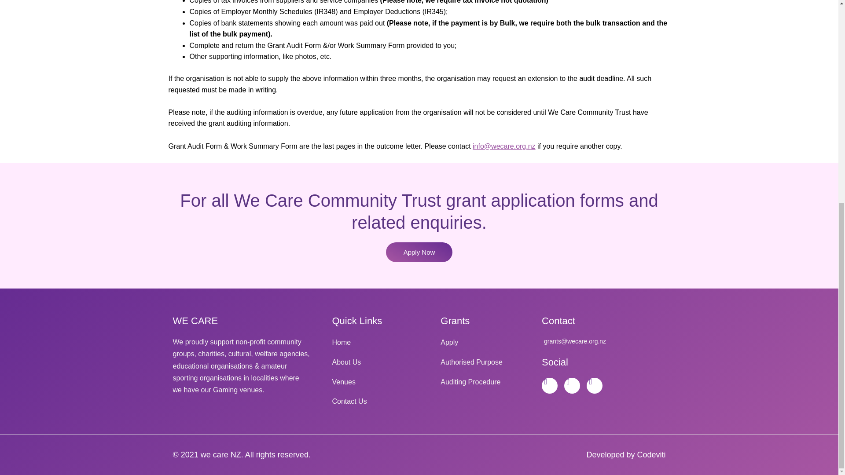  Describe the element at coordinates (419, 252) in the screenshot. I see `Apply Now` at that location.